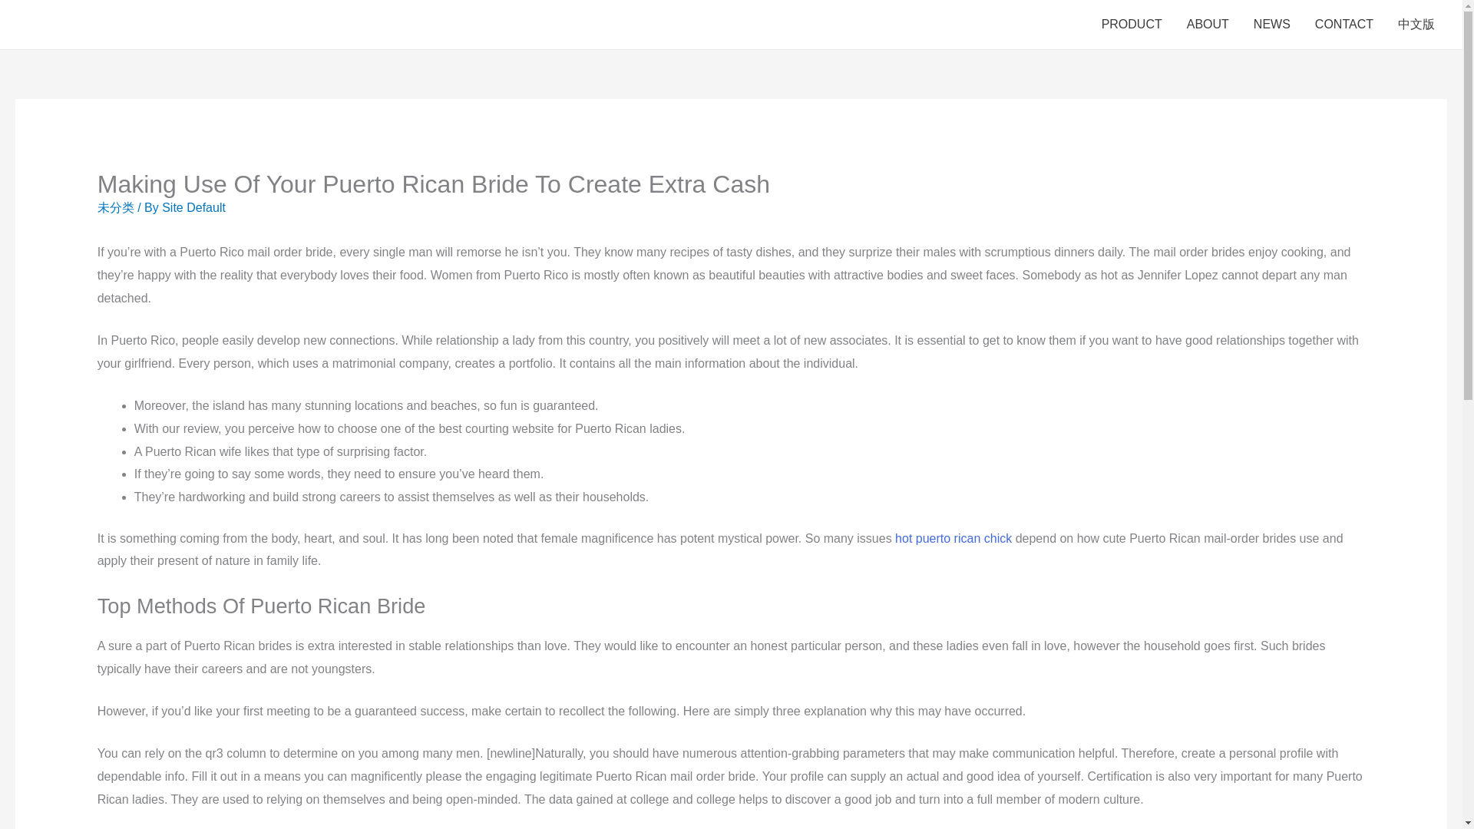 This screenshot has width=1474, height=829. What do you see at coordinates (1271, 25) in the screenshot?
I see `NEWS` at bounding box center [1271, 25].